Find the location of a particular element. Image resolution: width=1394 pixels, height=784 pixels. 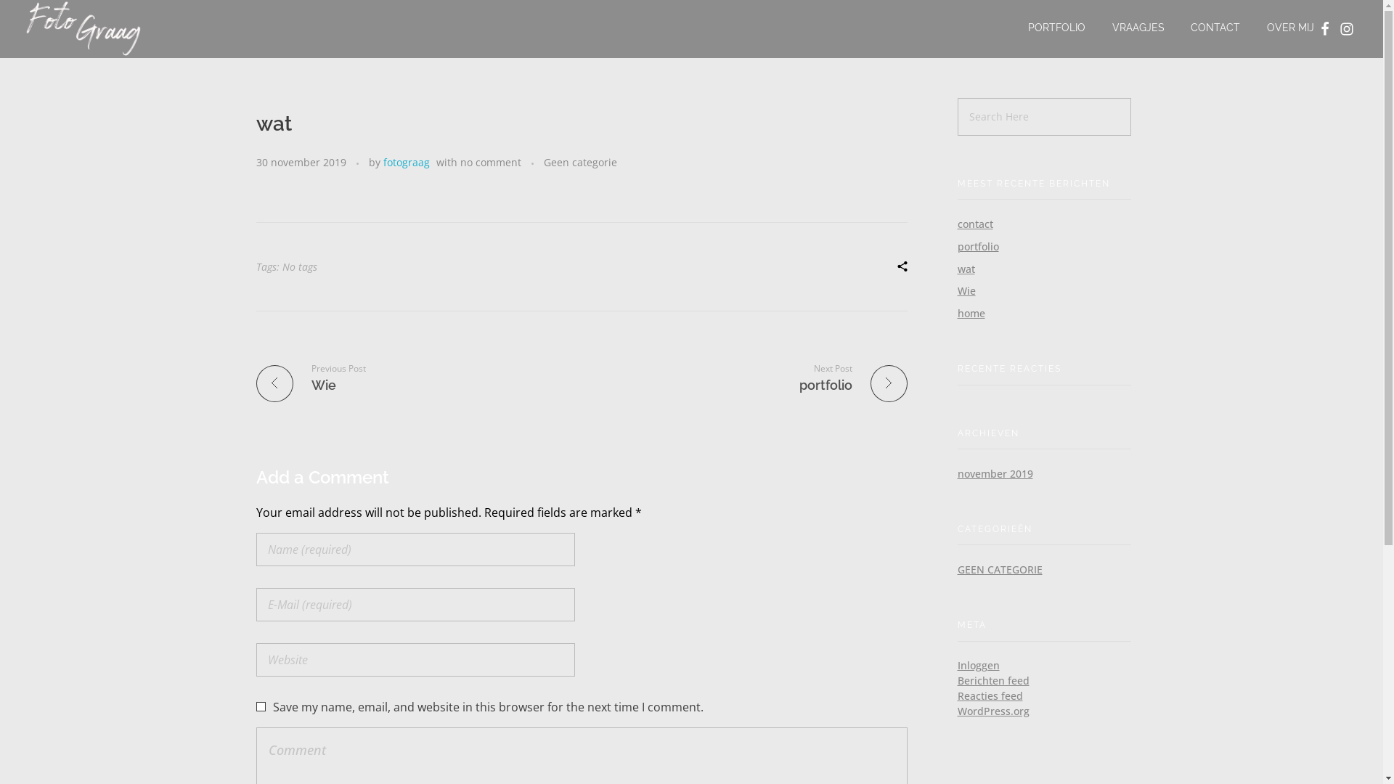

portfolio is located at coordinates (977, 247).